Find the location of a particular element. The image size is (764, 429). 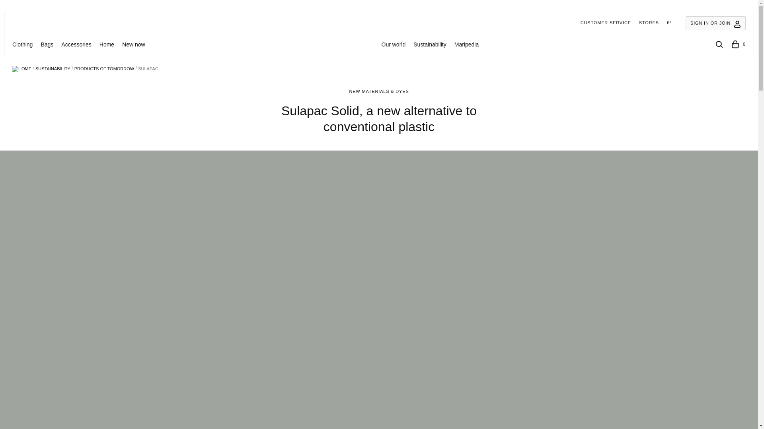

CUSTOMER SERVICE is located at coordinates (606, 23).